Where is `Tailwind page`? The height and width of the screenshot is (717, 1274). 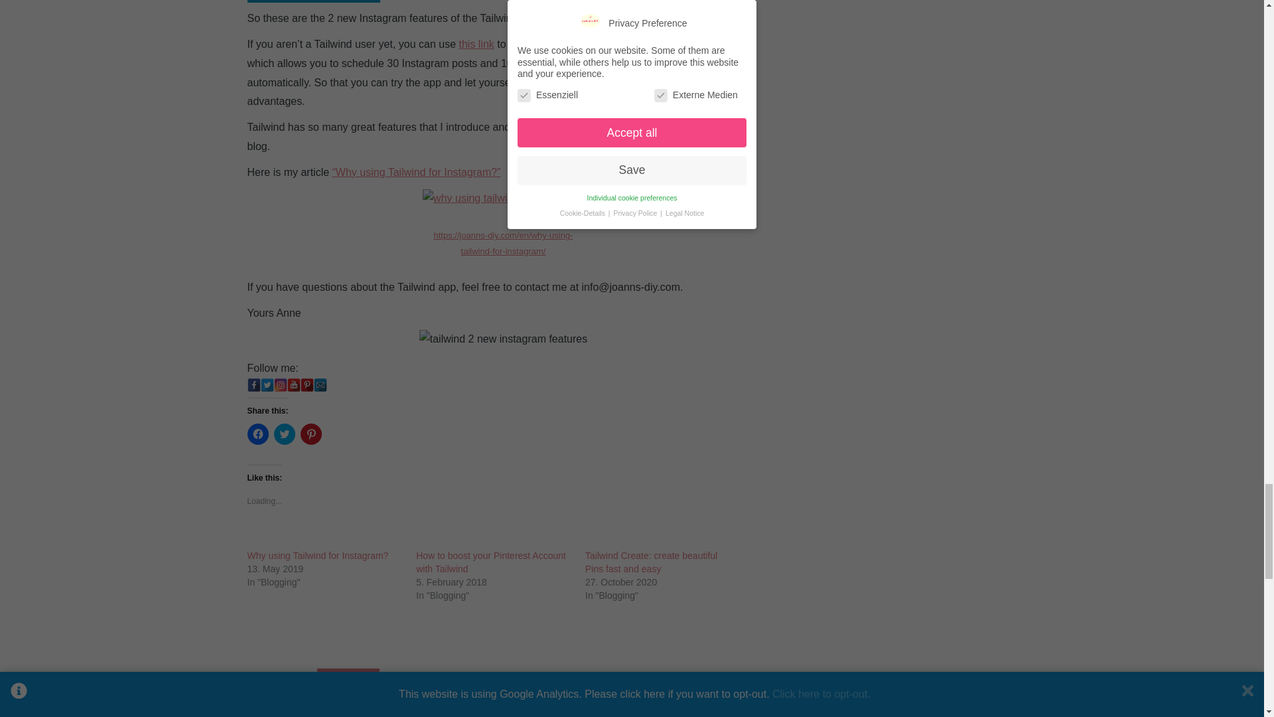
Tailwind page is located at coordinates (588, 44).